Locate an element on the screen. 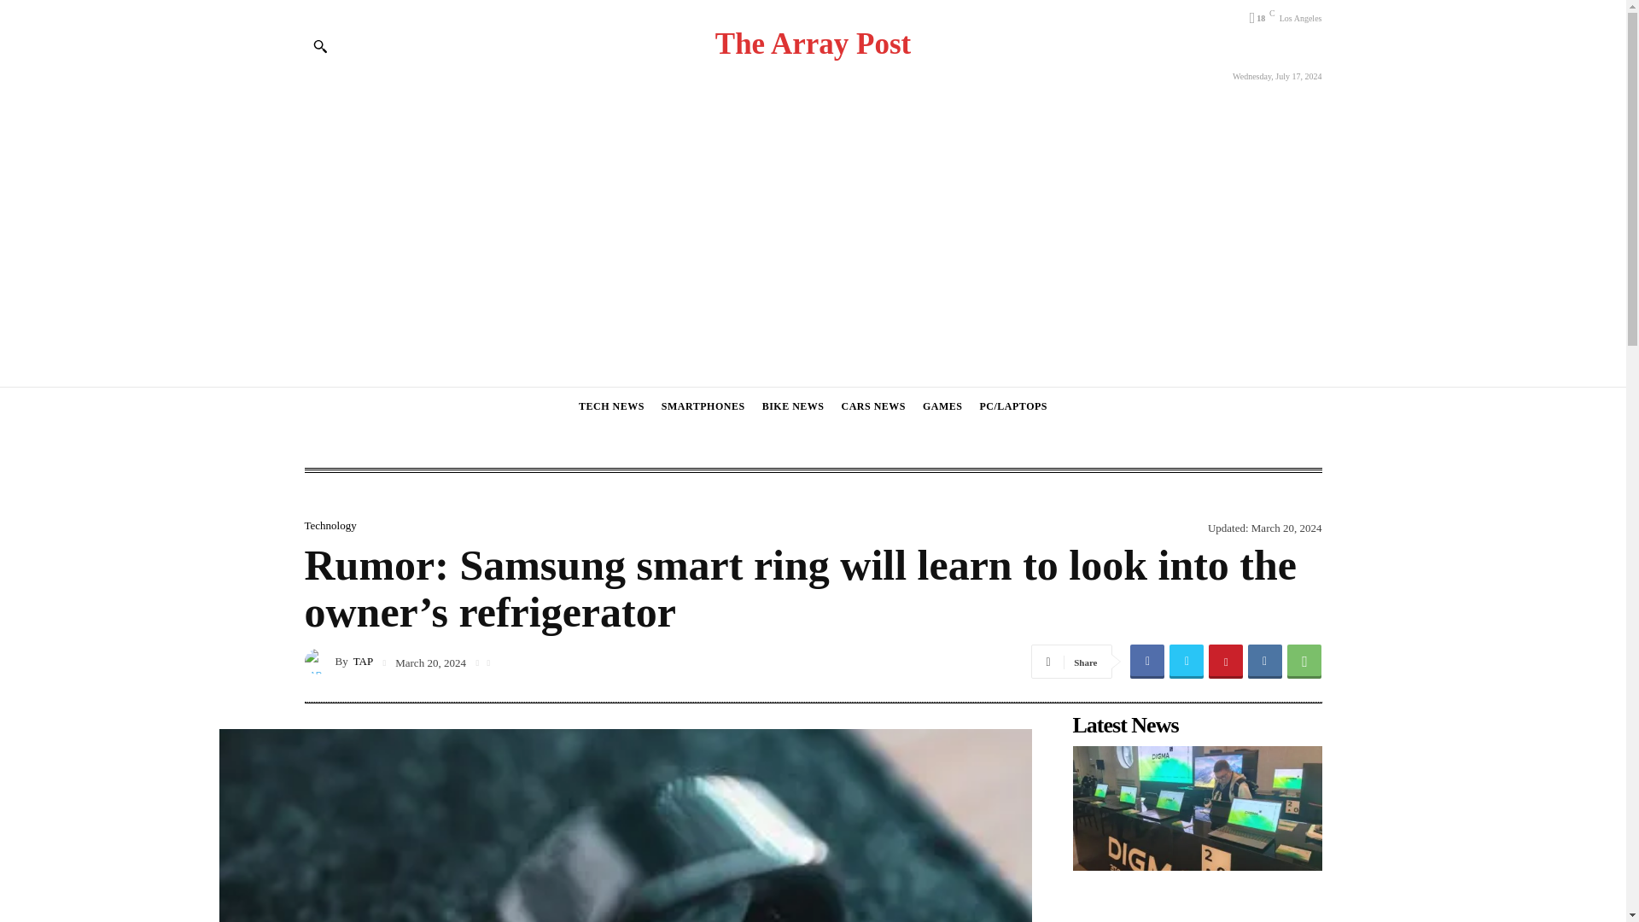 The image size is (1639, 922). BIKE NEWS is located at coordinates (793, 406).